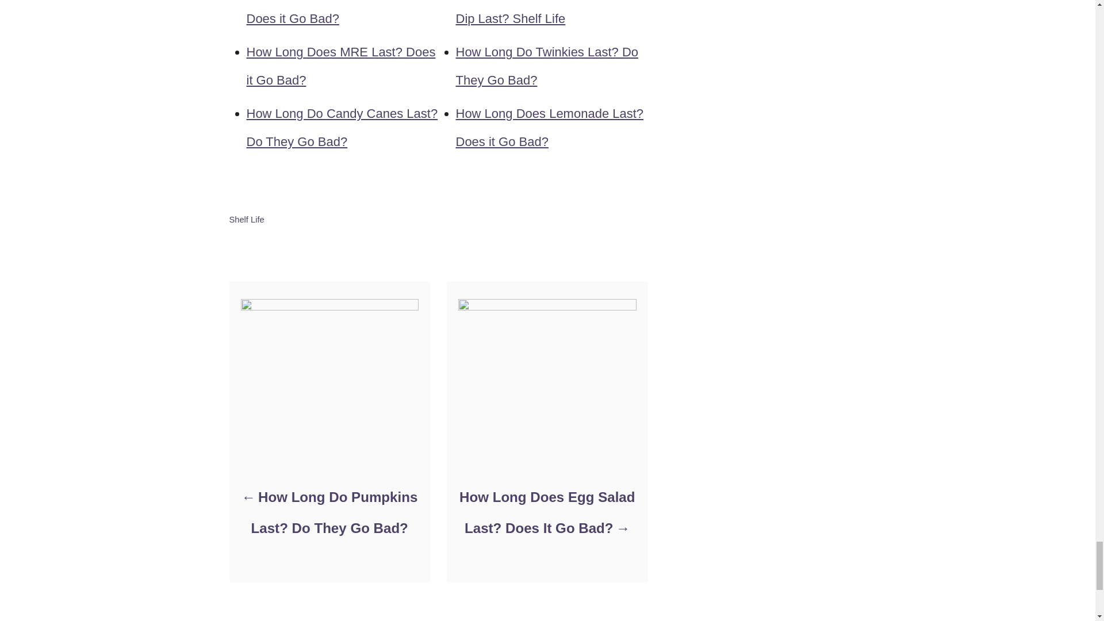 Image resolution: width=1104 pixels, height=621 pixels. Describe the element at coordinates (340, 66) in the screenshot. I see `How Long Does MRE Last? Does it Go Bad?` at that location.